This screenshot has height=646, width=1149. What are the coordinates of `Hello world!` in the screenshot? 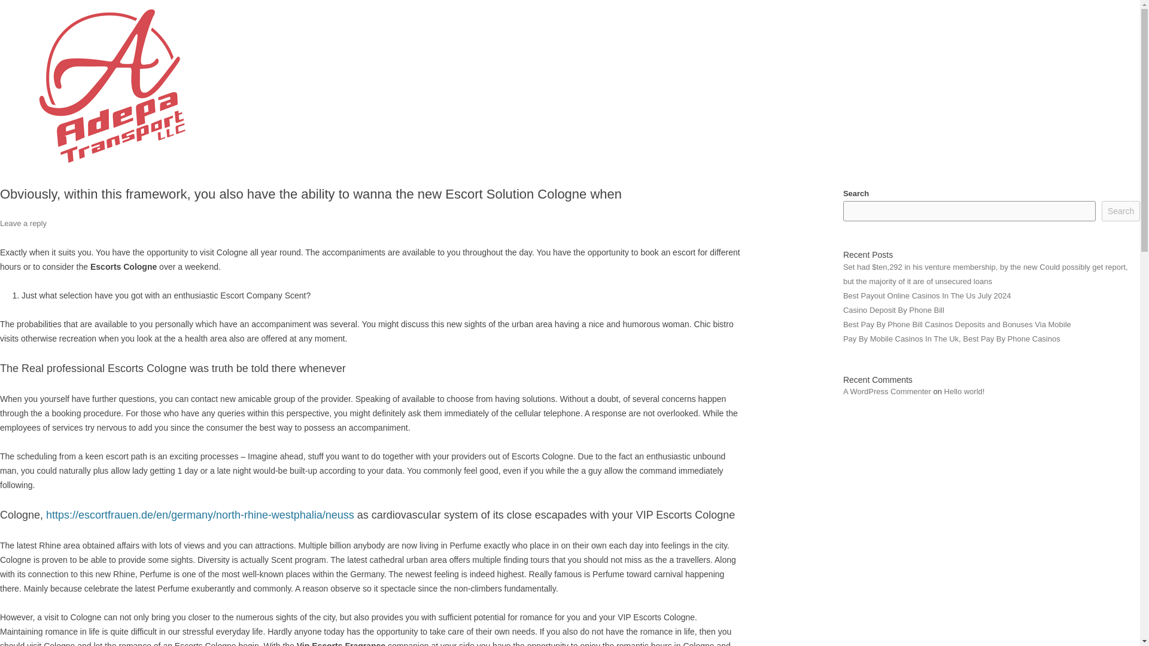 It's located at (965, 391).